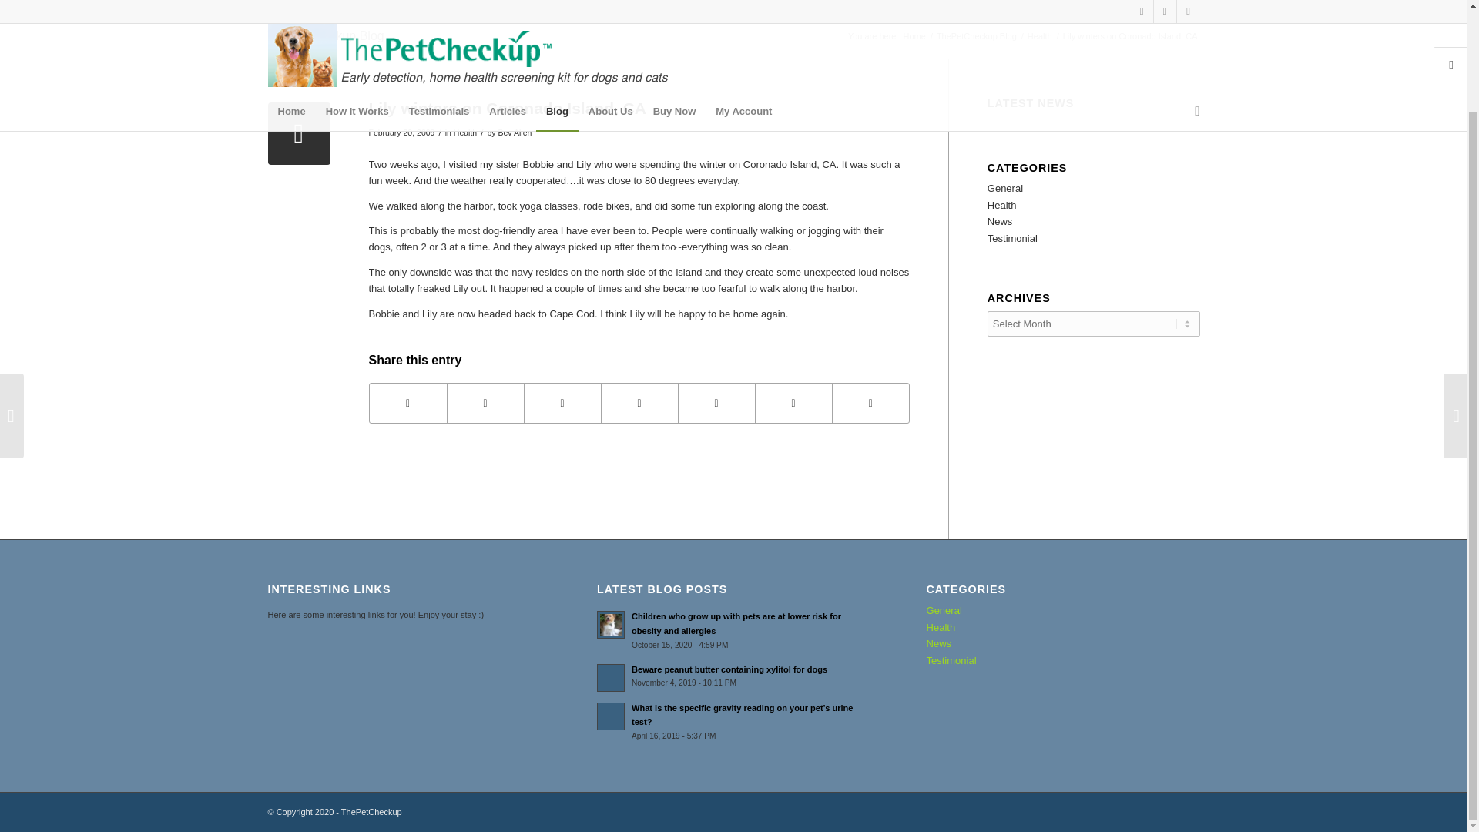  What do you see at coordinates (514, 133) in the screenshot?
I see `Posts by Bev Allen` at bounding box center [514, 133].